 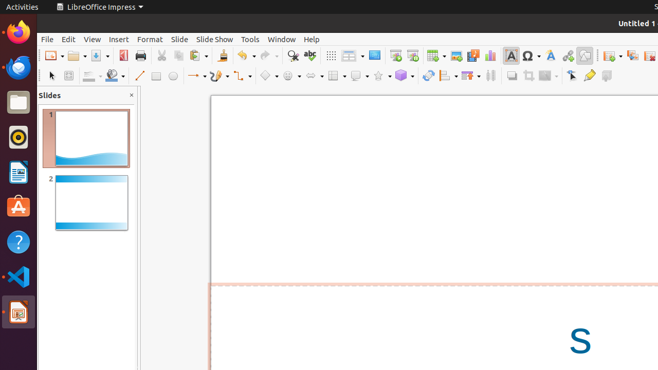 What do you see at coordinates (19, 67) in the screenshot?
I see `Thunderbird Mail` at bounding box center [19, 67].